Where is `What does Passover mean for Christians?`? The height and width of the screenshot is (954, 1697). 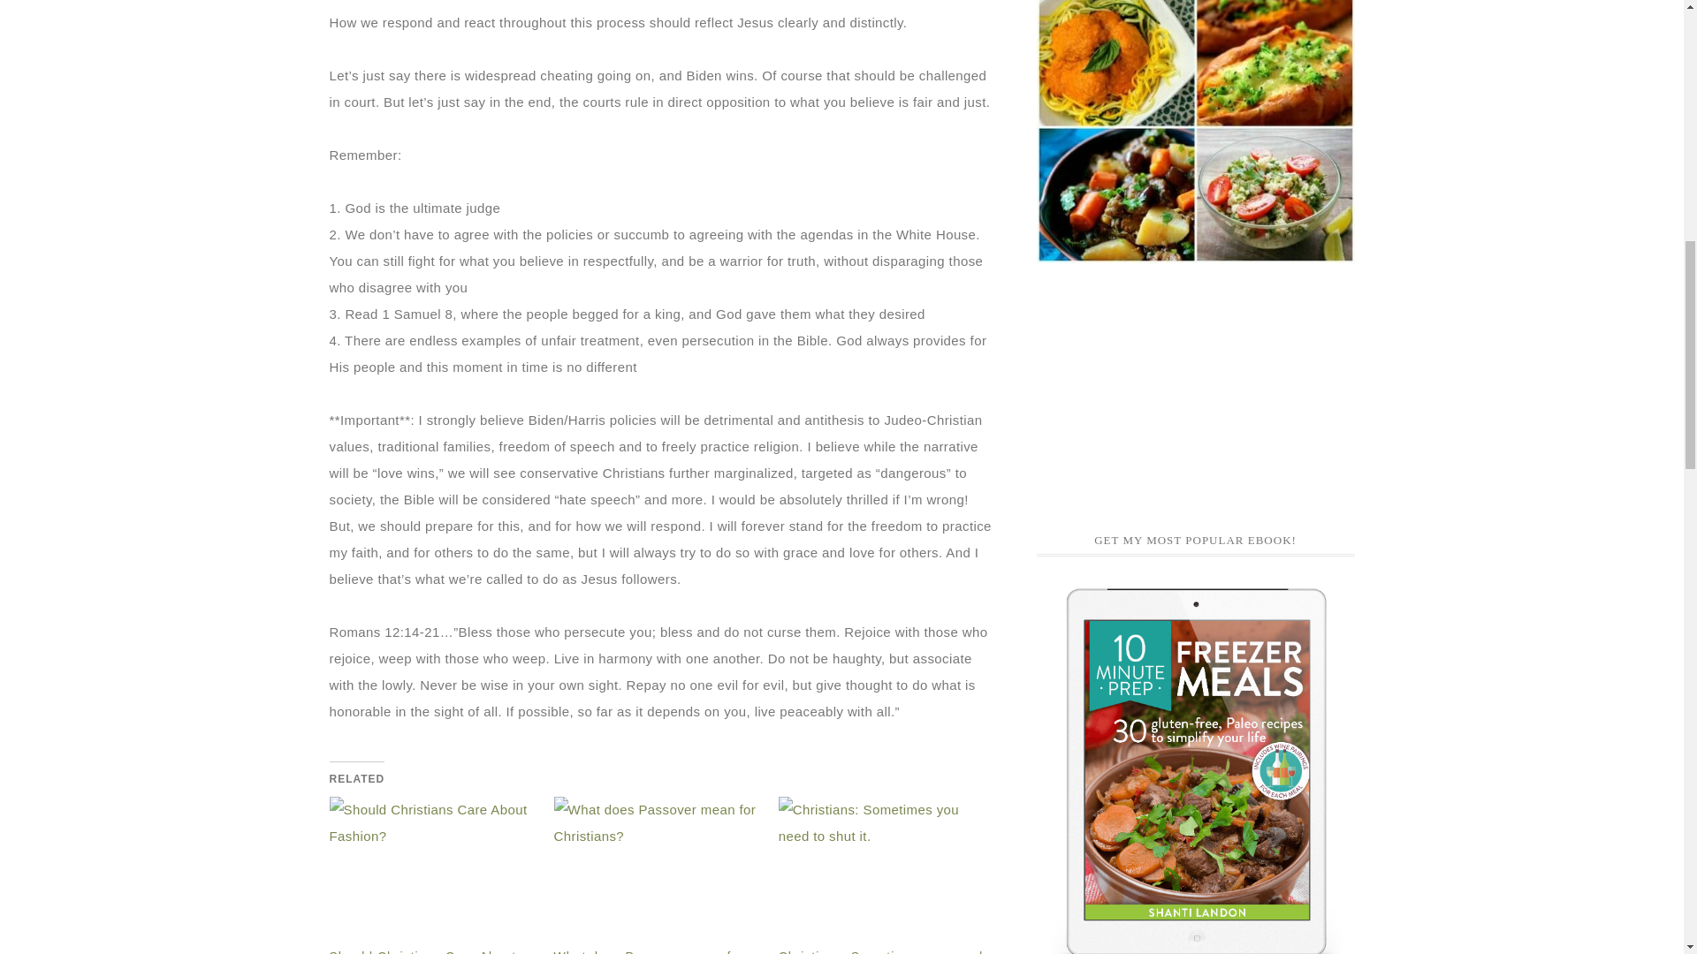 What does Passover mean for Christians? is located at coordinates (649, 951).